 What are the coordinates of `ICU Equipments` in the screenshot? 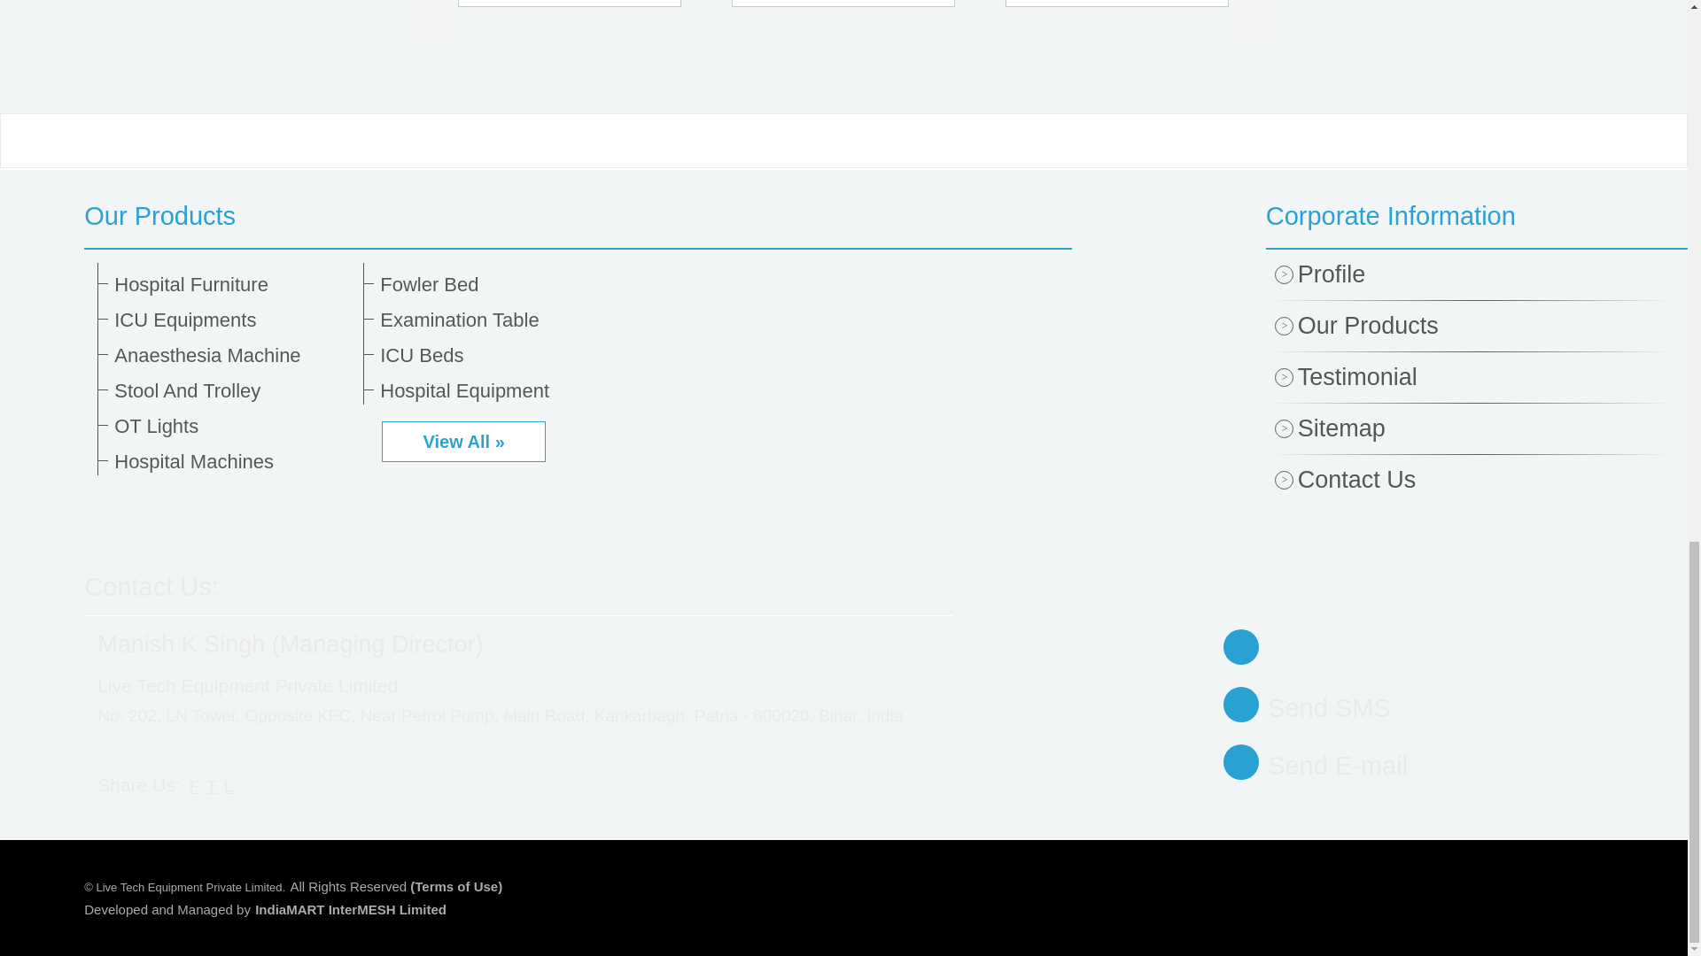 It's located at (232, 320).